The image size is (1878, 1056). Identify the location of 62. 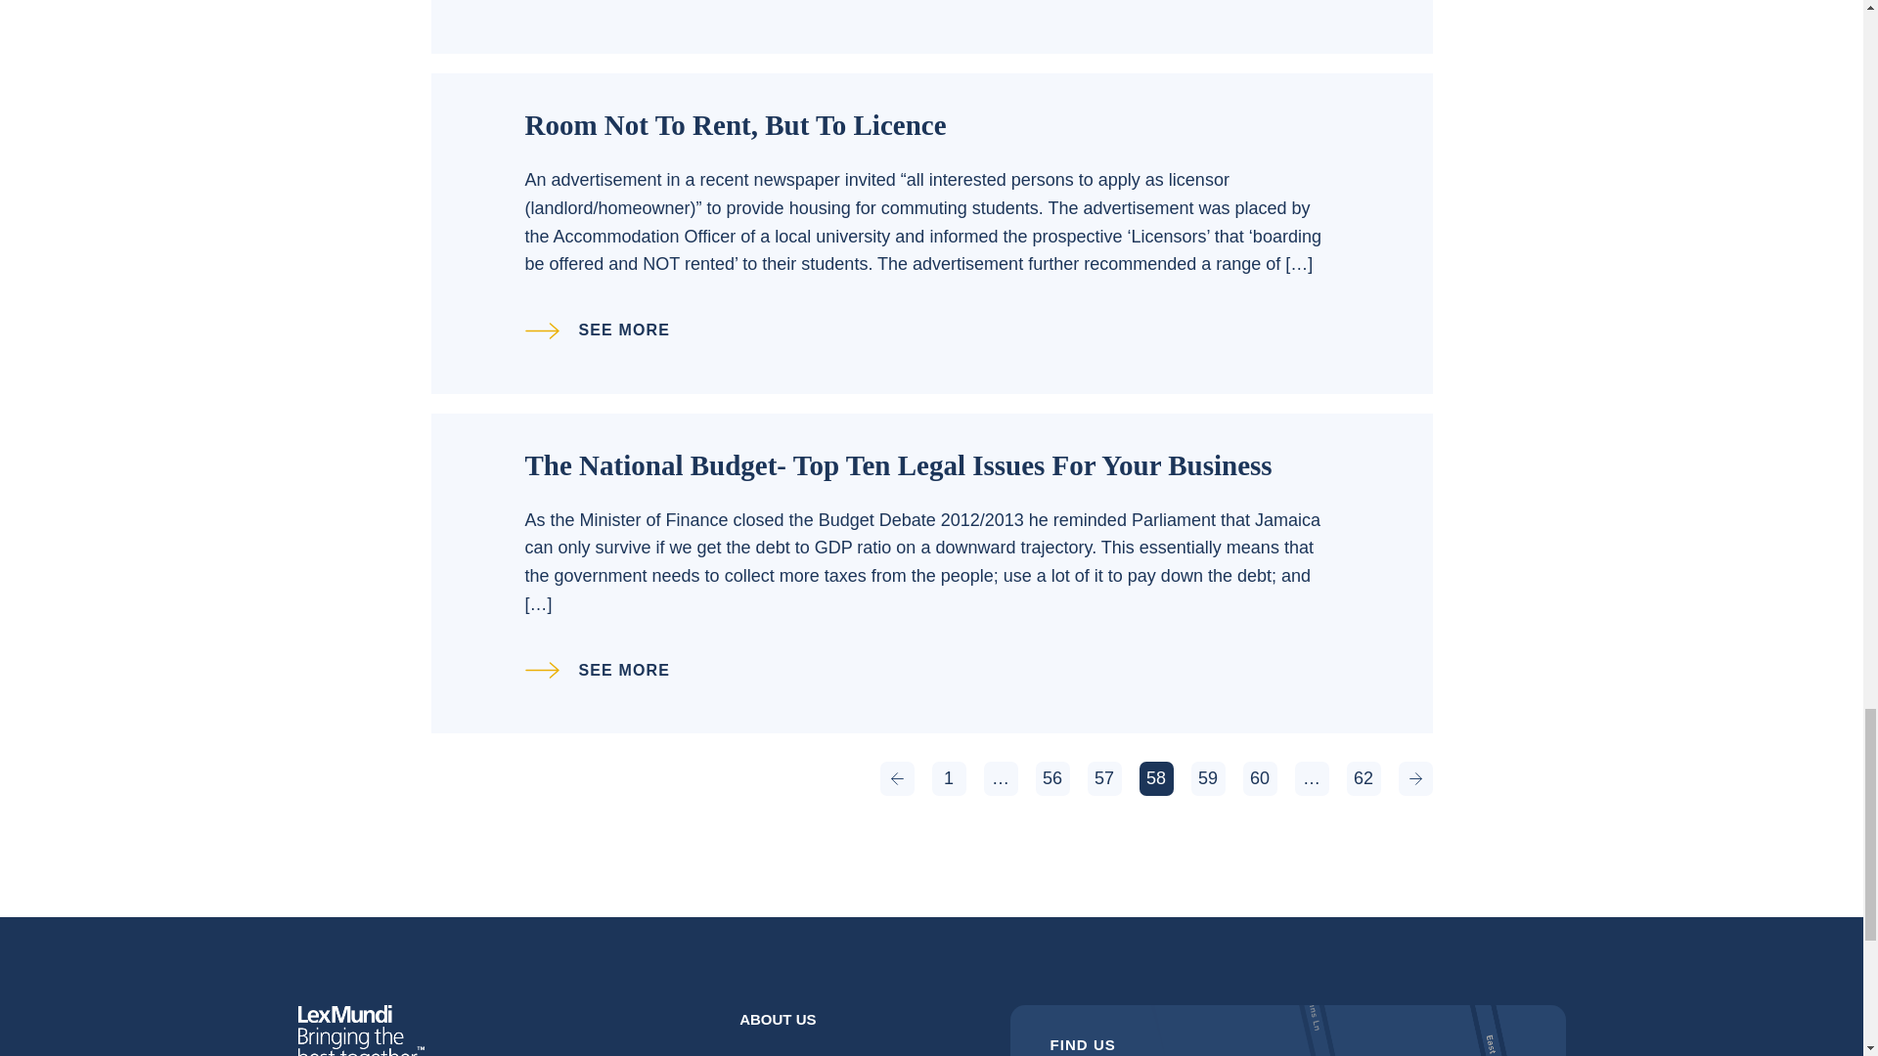
(1364, 778).